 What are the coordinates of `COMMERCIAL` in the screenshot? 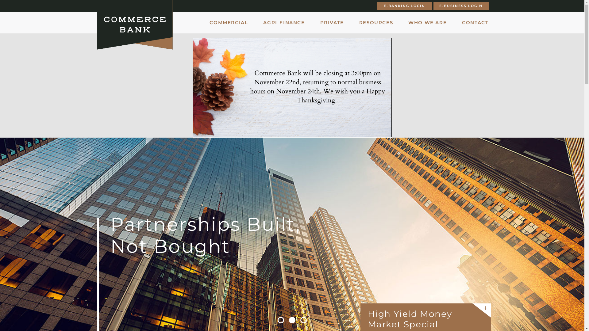 It's located at (229, 23).